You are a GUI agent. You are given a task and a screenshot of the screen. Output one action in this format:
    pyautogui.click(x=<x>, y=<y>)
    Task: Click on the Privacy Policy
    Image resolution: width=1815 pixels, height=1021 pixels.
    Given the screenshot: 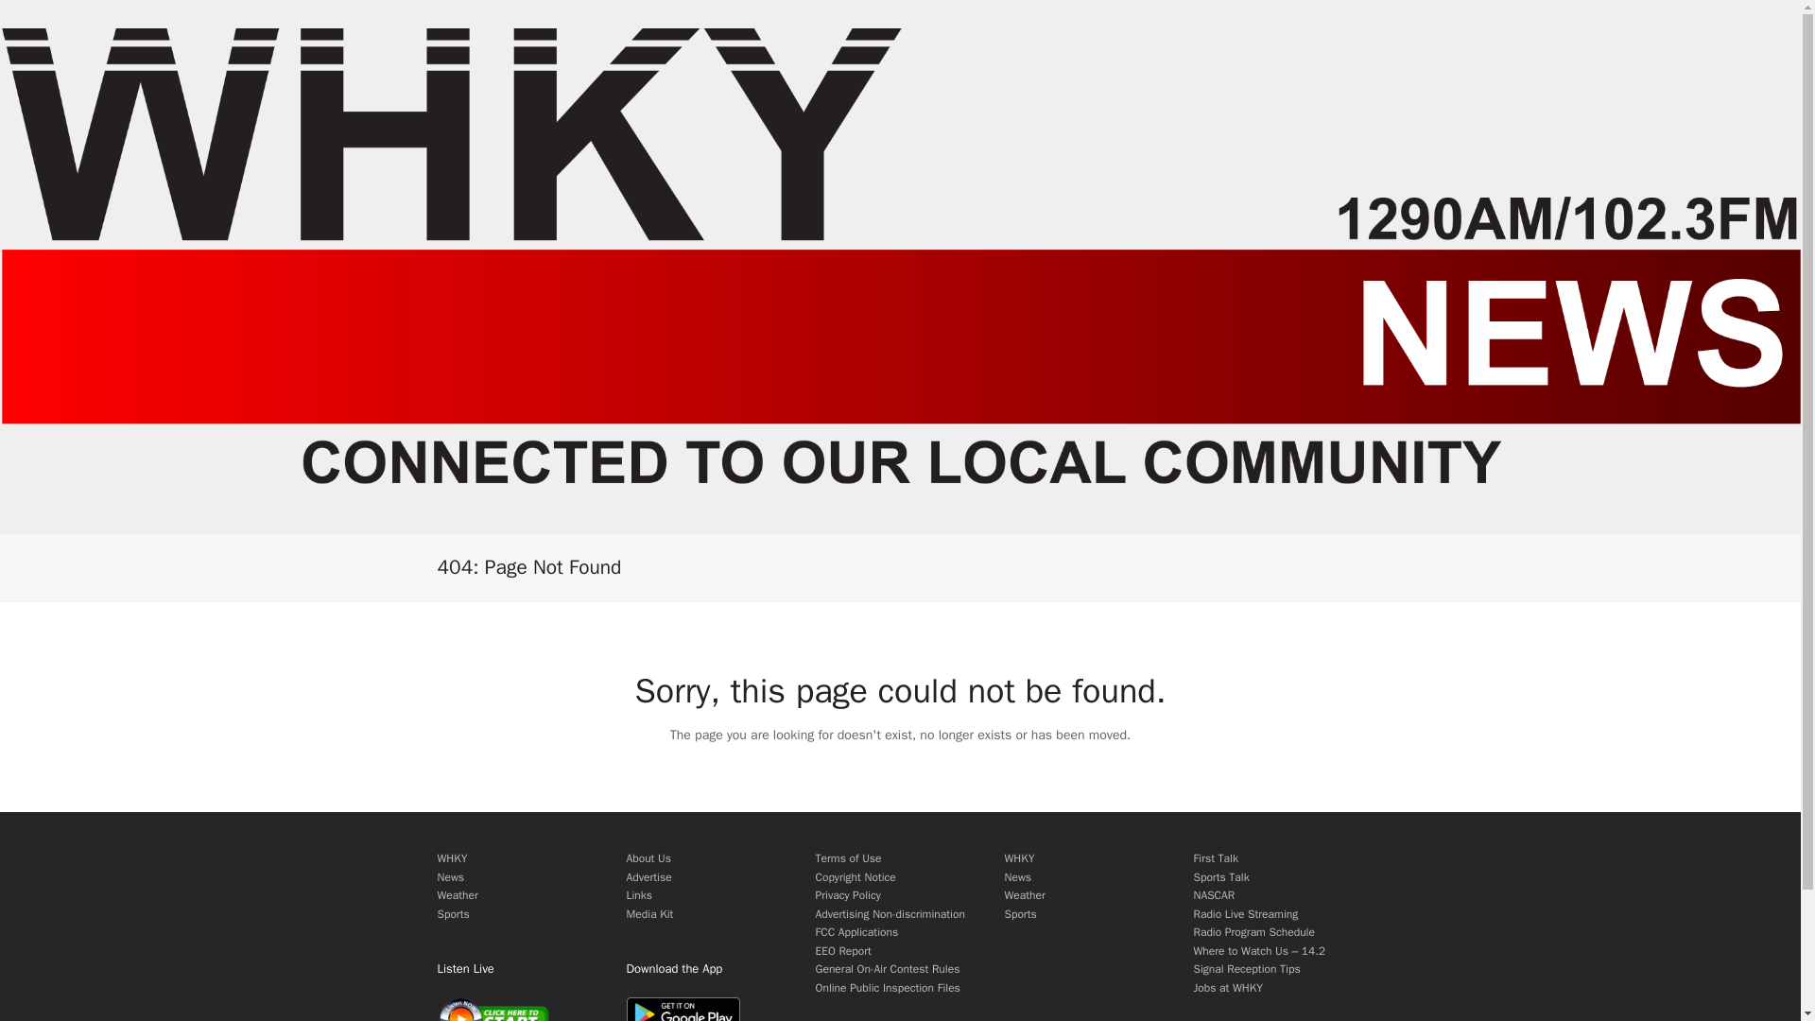 What is the action you would take?
    pyautogui.click(x=847, y=894)
    